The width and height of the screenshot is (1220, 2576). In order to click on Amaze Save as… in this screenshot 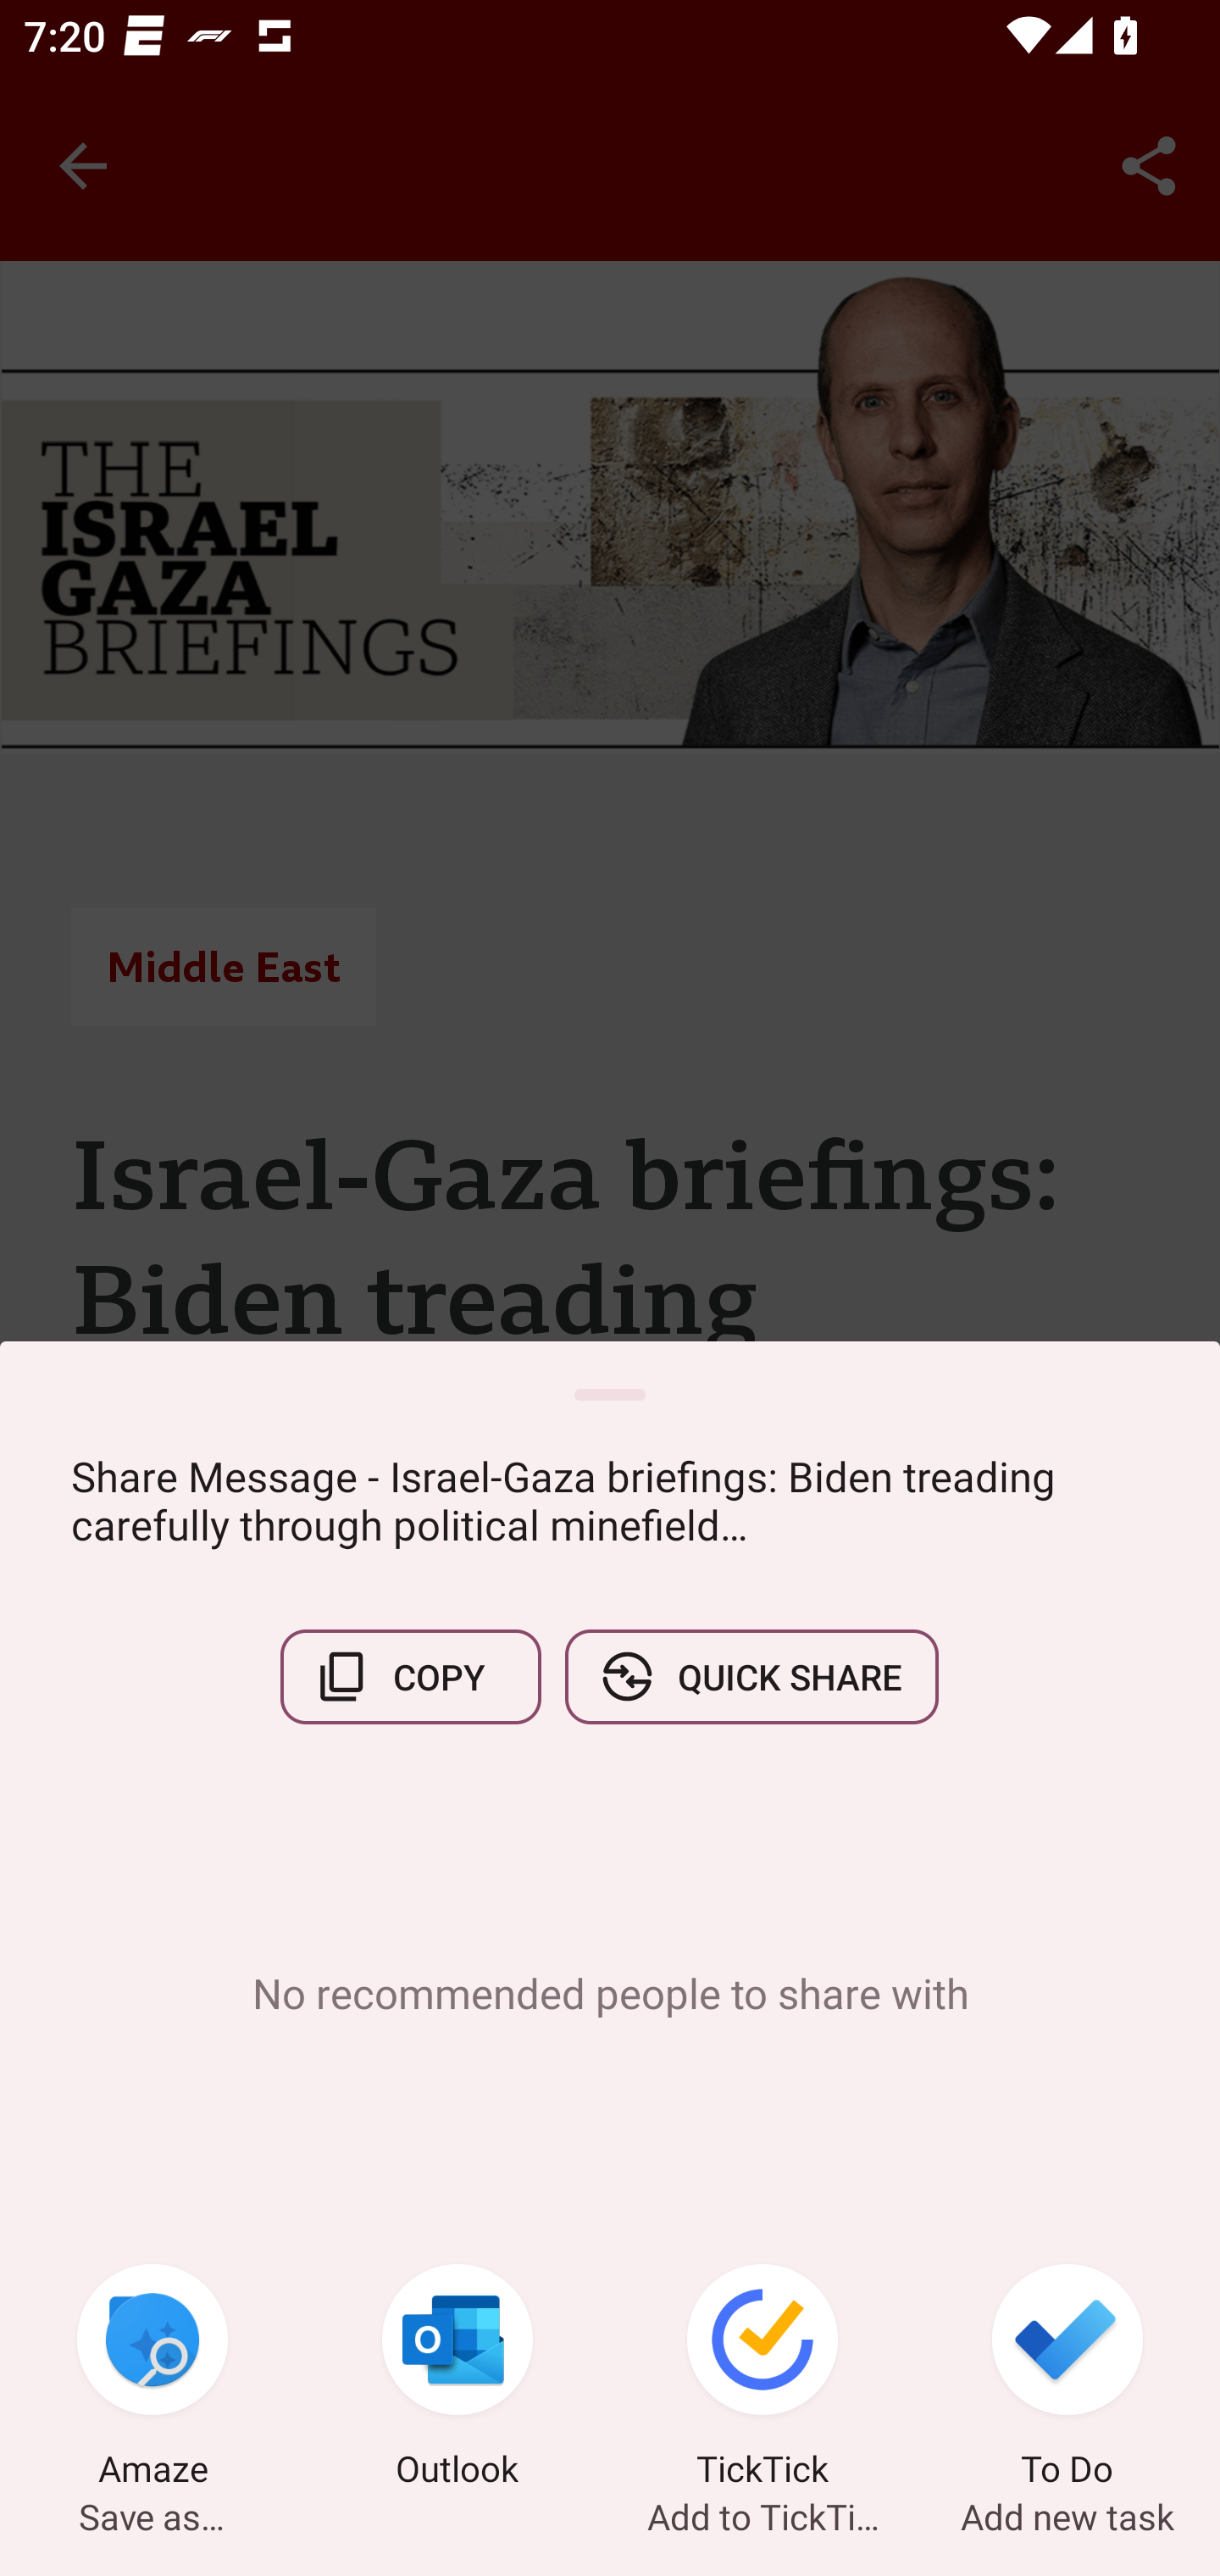, I will do `click(152, 2379)`.